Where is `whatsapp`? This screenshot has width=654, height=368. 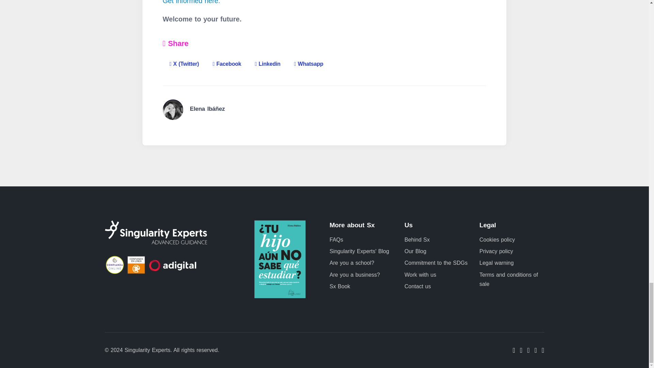 whatsapp is located at coordinates (543, 350).